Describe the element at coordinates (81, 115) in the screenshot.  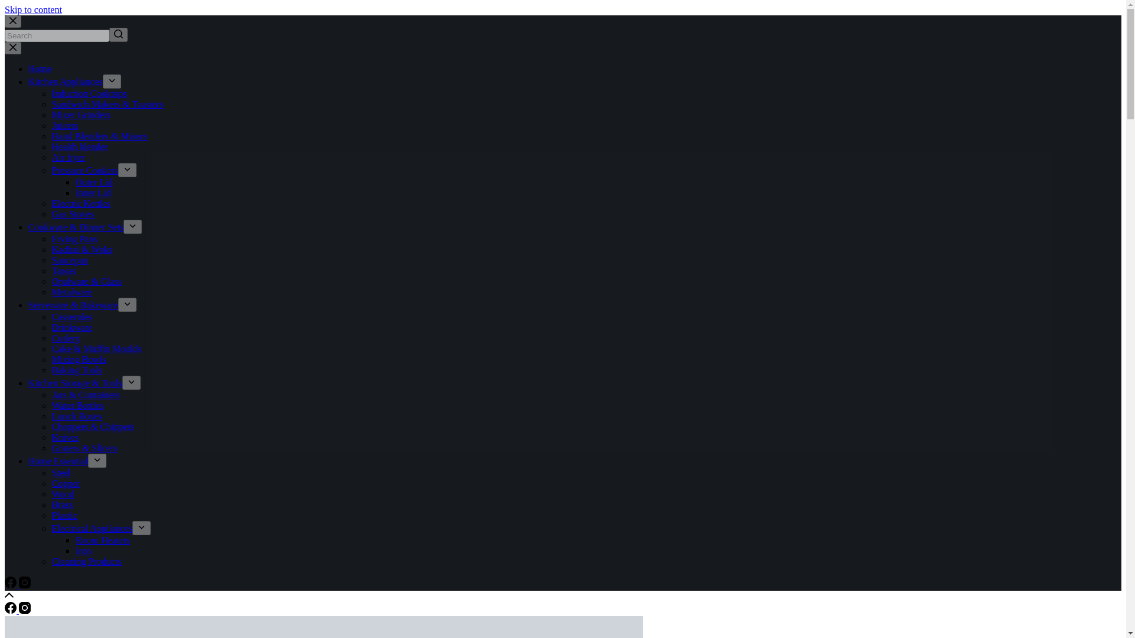
I see `Mixer Grinders` at that location.